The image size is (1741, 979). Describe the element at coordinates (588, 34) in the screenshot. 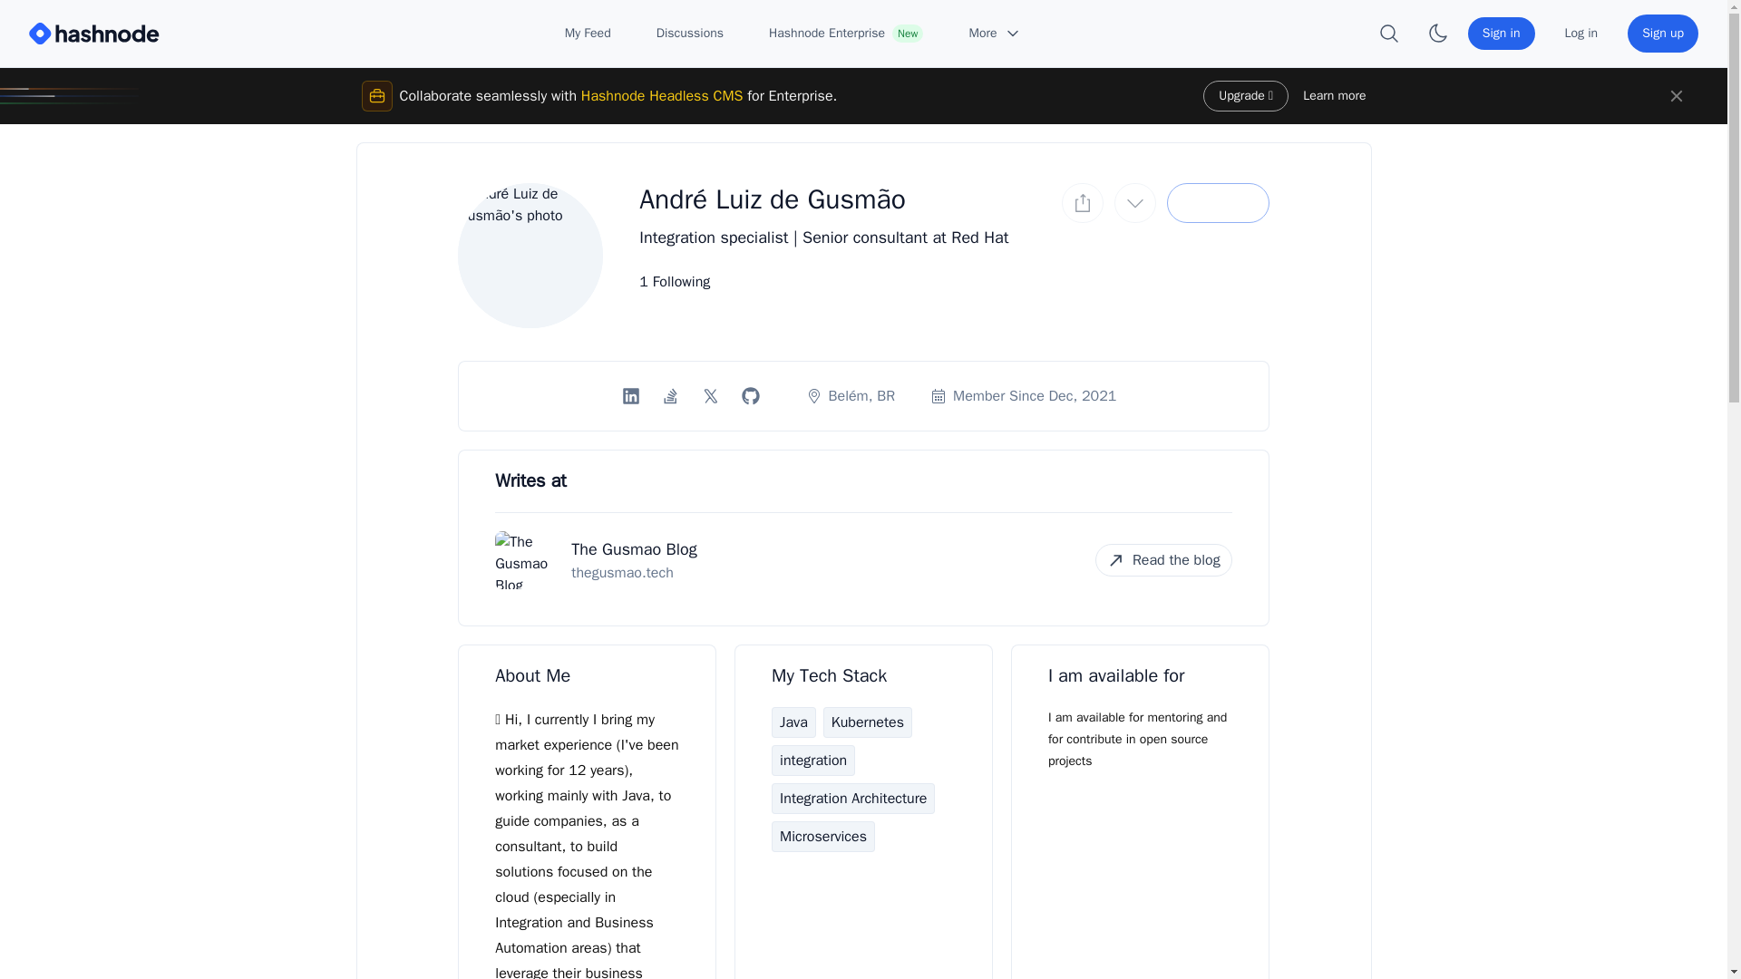

I see `My Feed` at that location.